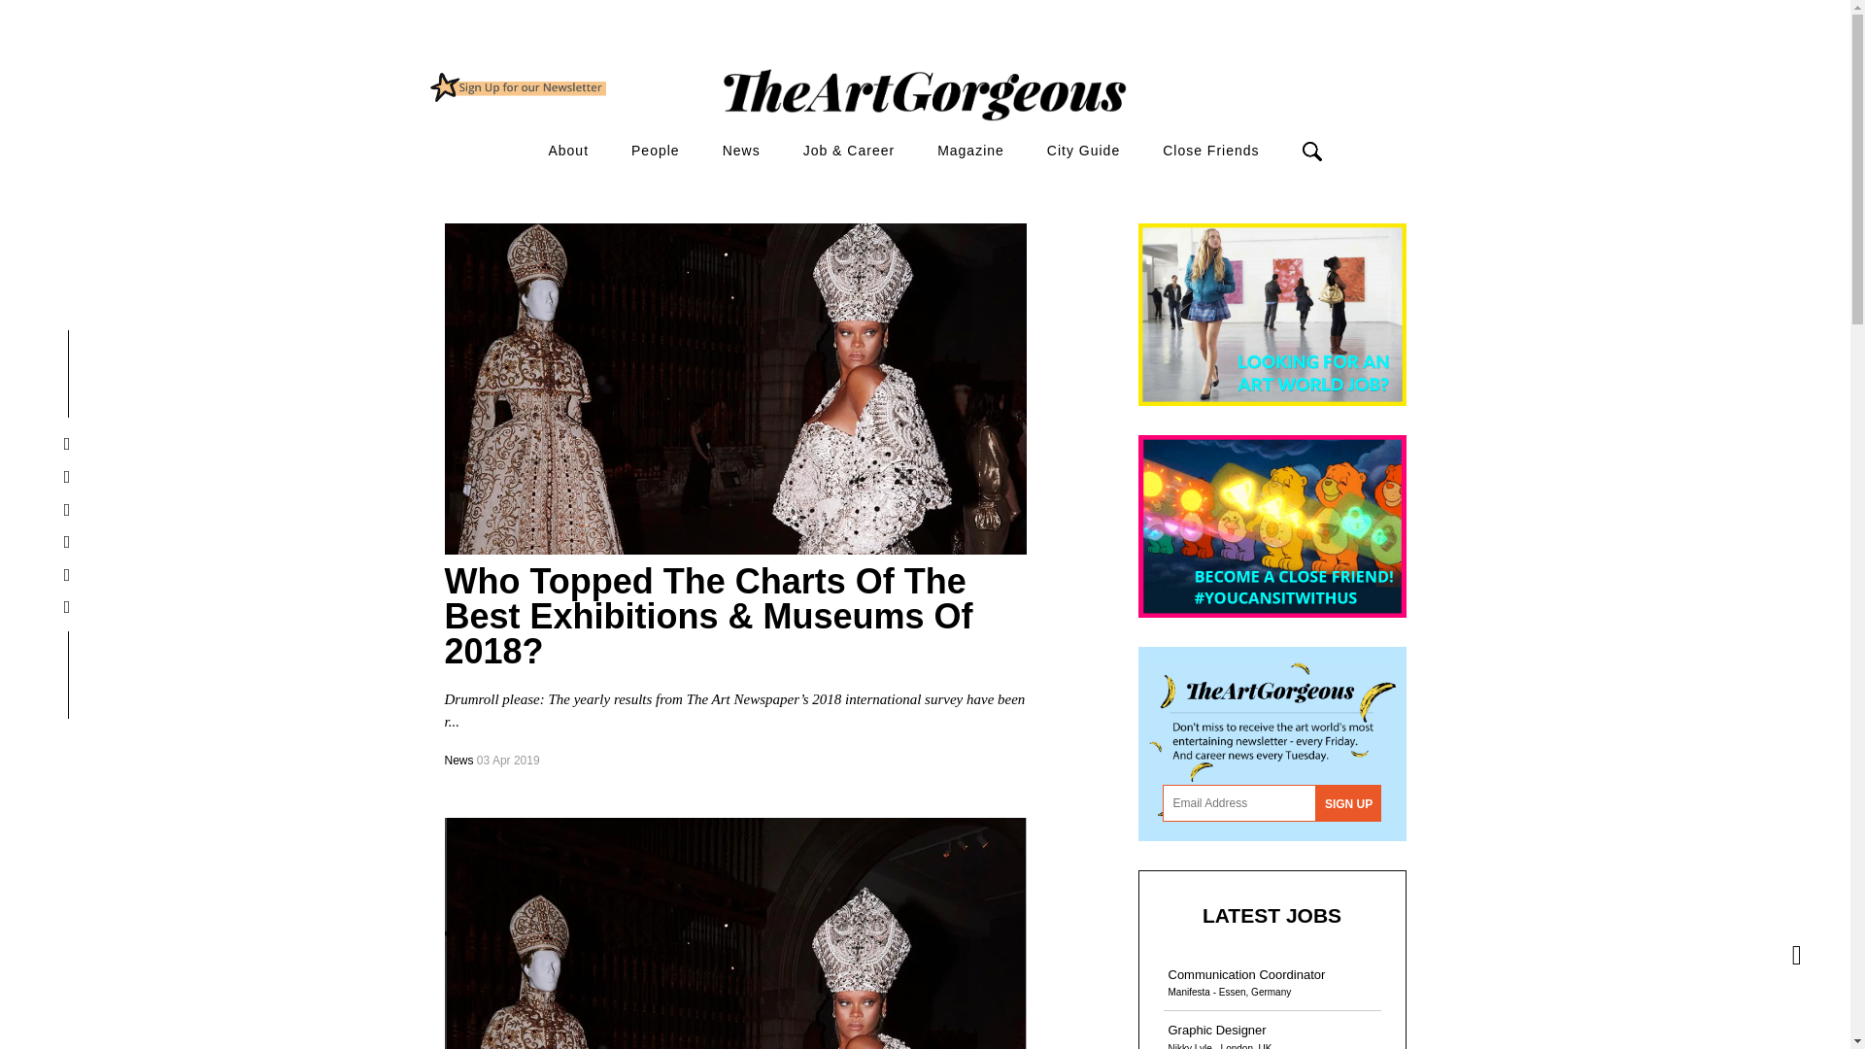 The width and height of the screenshot is (1865, 1049). Describe the element at coordinates (517, 86) in the screenshot. I see `TheArtGorgeous` at that location.